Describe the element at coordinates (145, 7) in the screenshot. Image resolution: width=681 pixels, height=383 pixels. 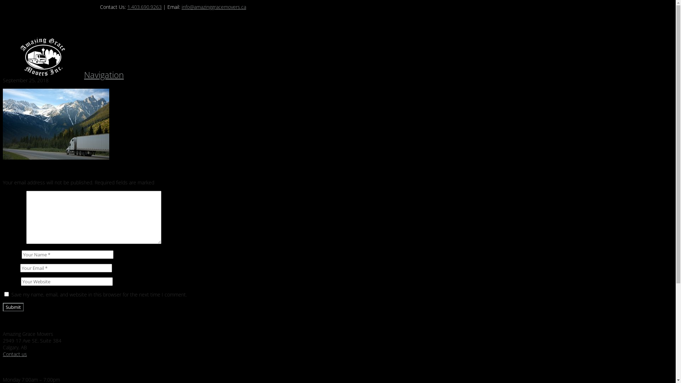
I see `1.403.690.9263` at that location.